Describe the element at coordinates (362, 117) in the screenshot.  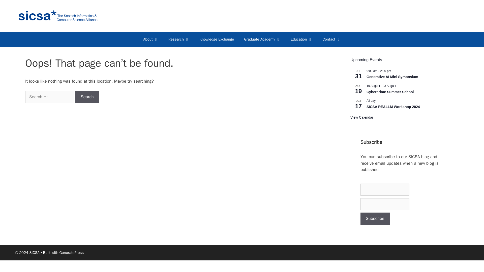
I see `View more events.` at that location.